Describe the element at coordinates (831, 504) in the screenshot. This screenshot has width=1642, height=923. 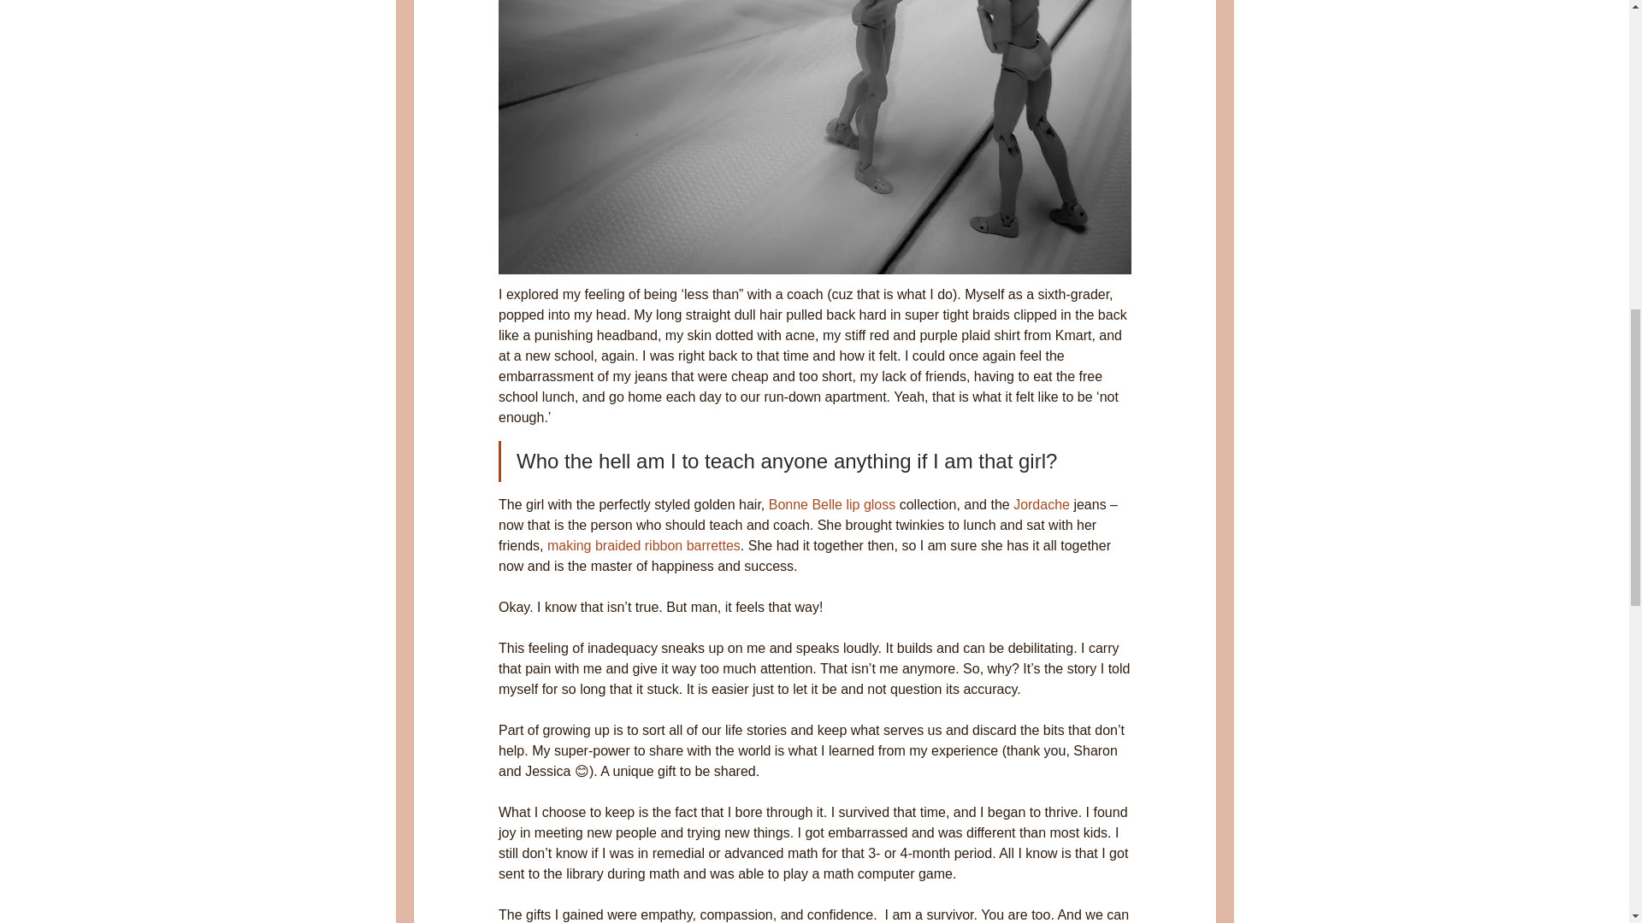
I see `Bonne Belle lip gloss` at that location.